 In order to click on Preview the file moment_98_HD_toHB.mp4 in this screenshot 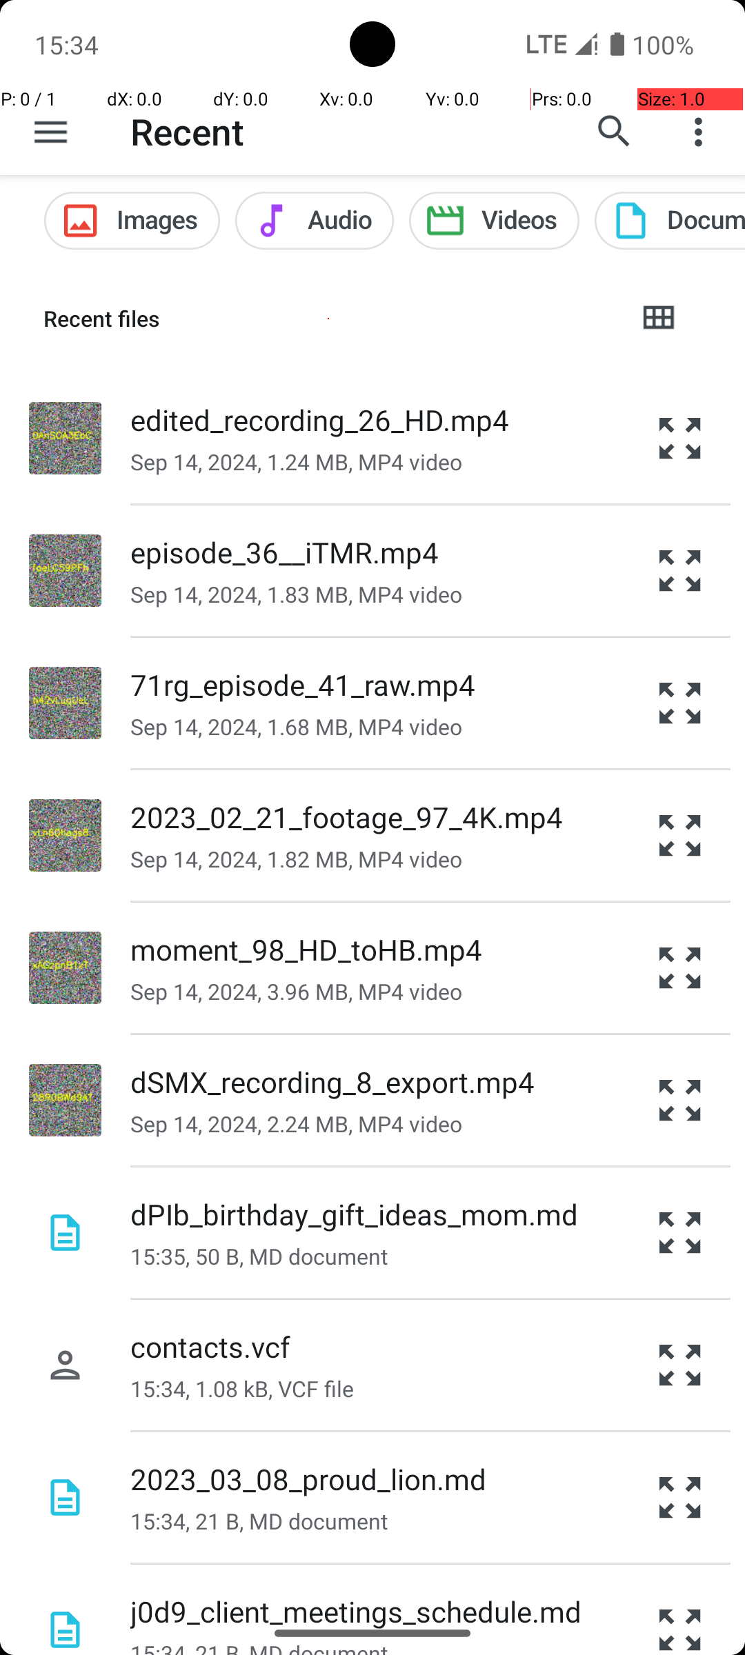, I will do `click(680, 968)`.